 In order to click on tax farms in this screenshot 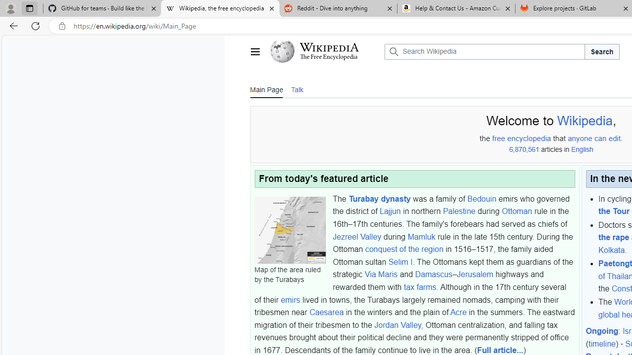, I will do `click(420, 287)`.